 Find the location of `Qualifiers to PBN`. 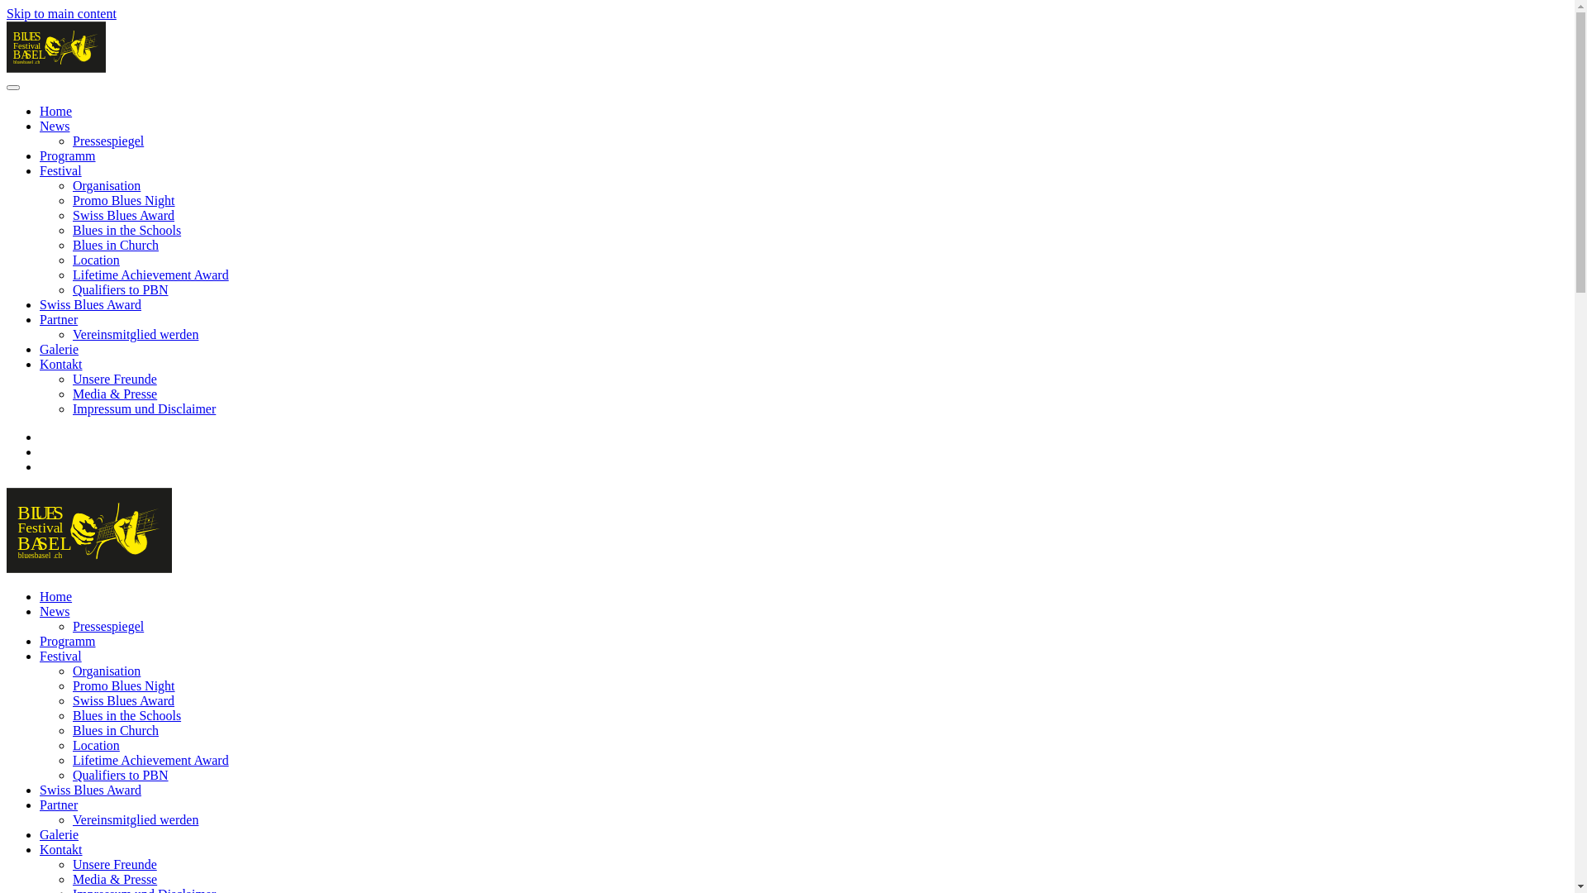

Qualifiers to PBN is located at coordinates (121, 776).